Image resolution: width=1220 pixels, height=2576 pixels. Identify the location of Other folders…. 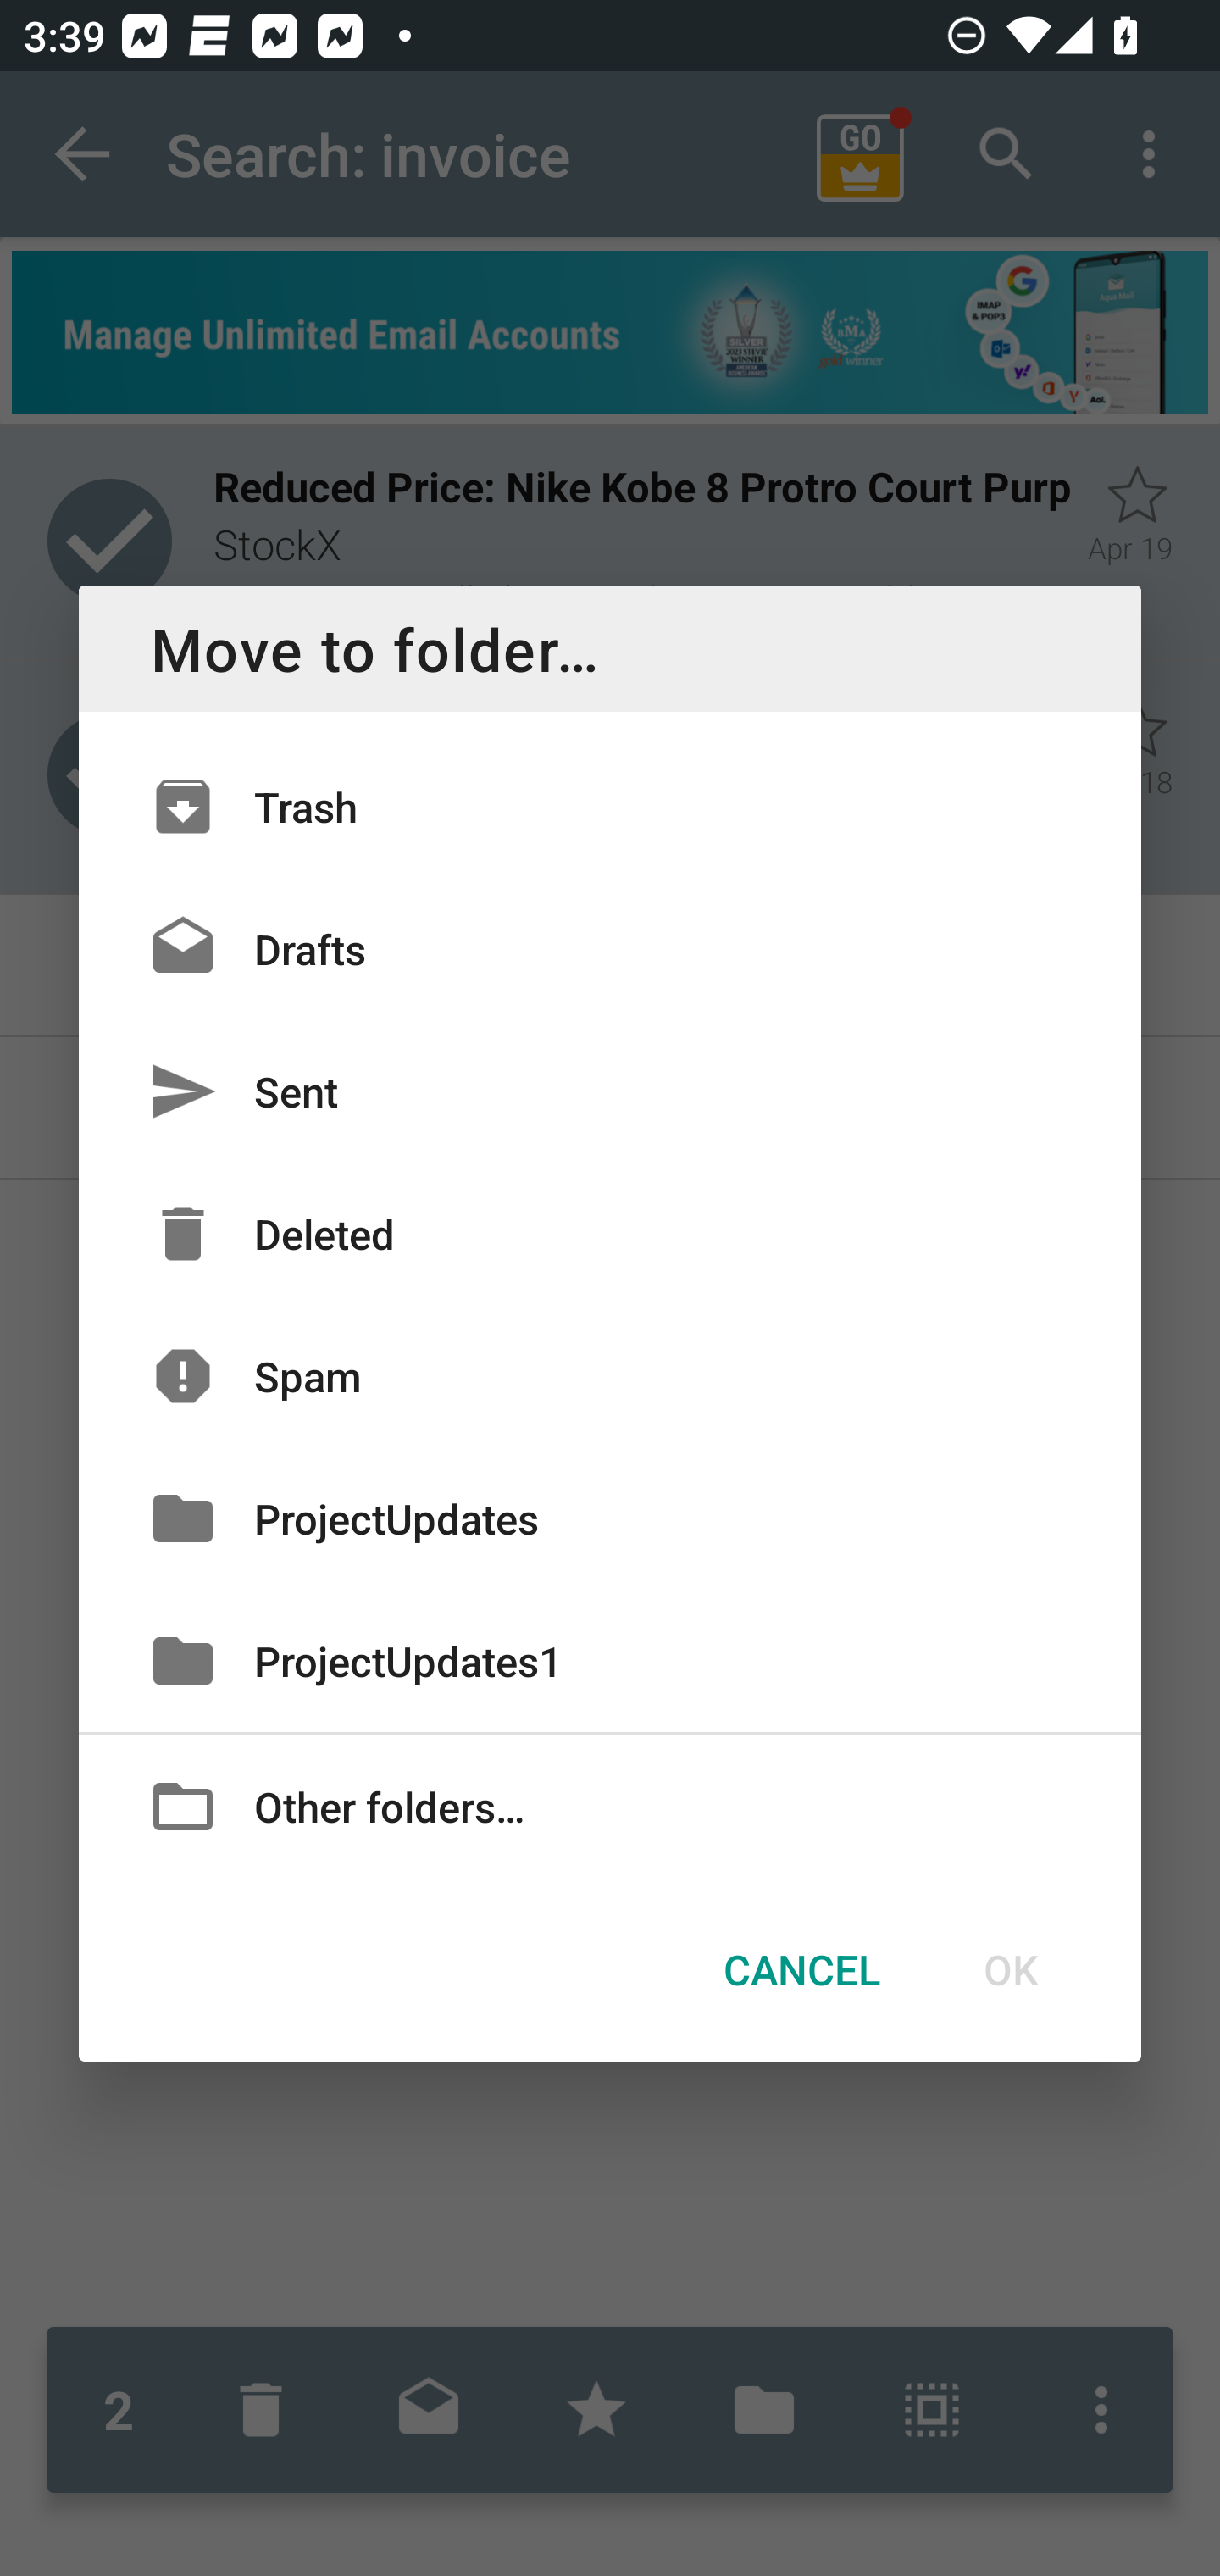
(610, 1804).